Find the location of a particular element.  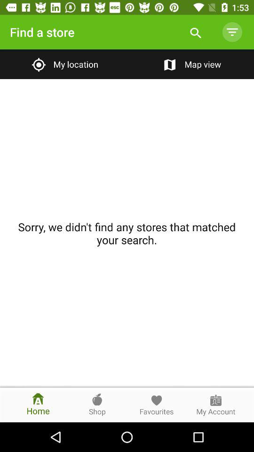

select item next to my location item is located at coordinates (190, 64).